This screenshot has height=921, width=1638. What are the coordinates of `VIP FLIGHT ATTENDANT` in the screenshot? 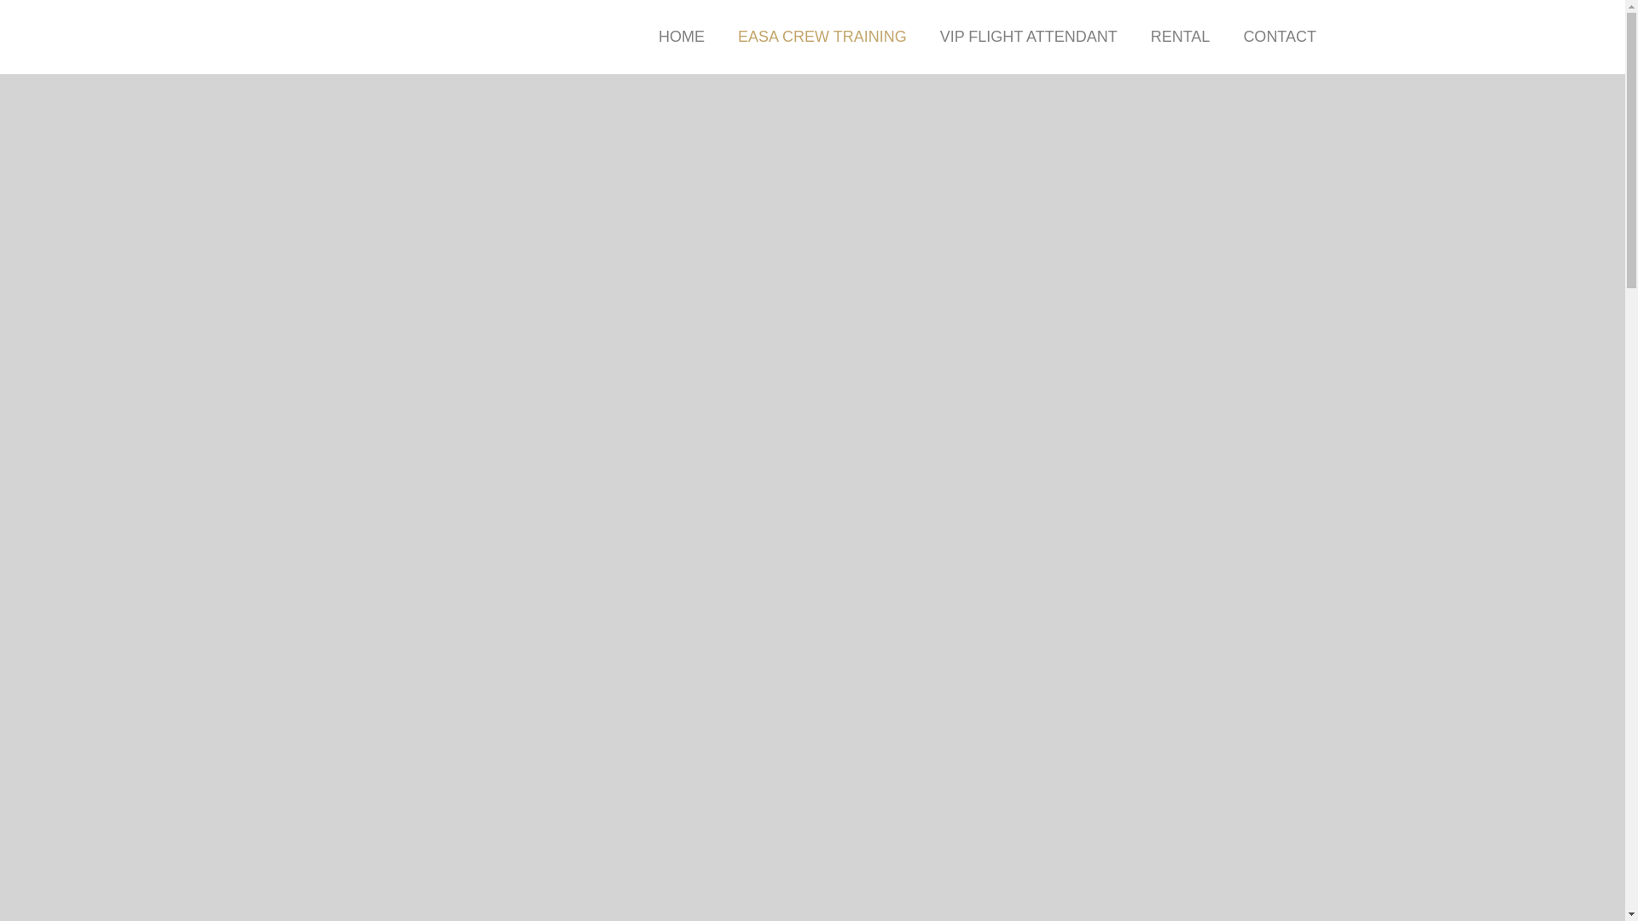 It's located at (1029, 38).